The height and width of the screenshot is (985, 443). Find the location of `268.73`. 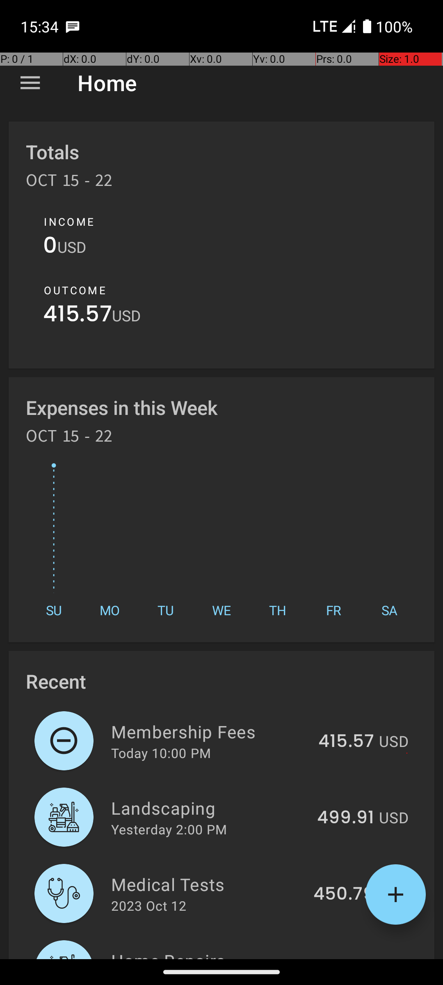

268.73 is located at coordinates (345, 958).